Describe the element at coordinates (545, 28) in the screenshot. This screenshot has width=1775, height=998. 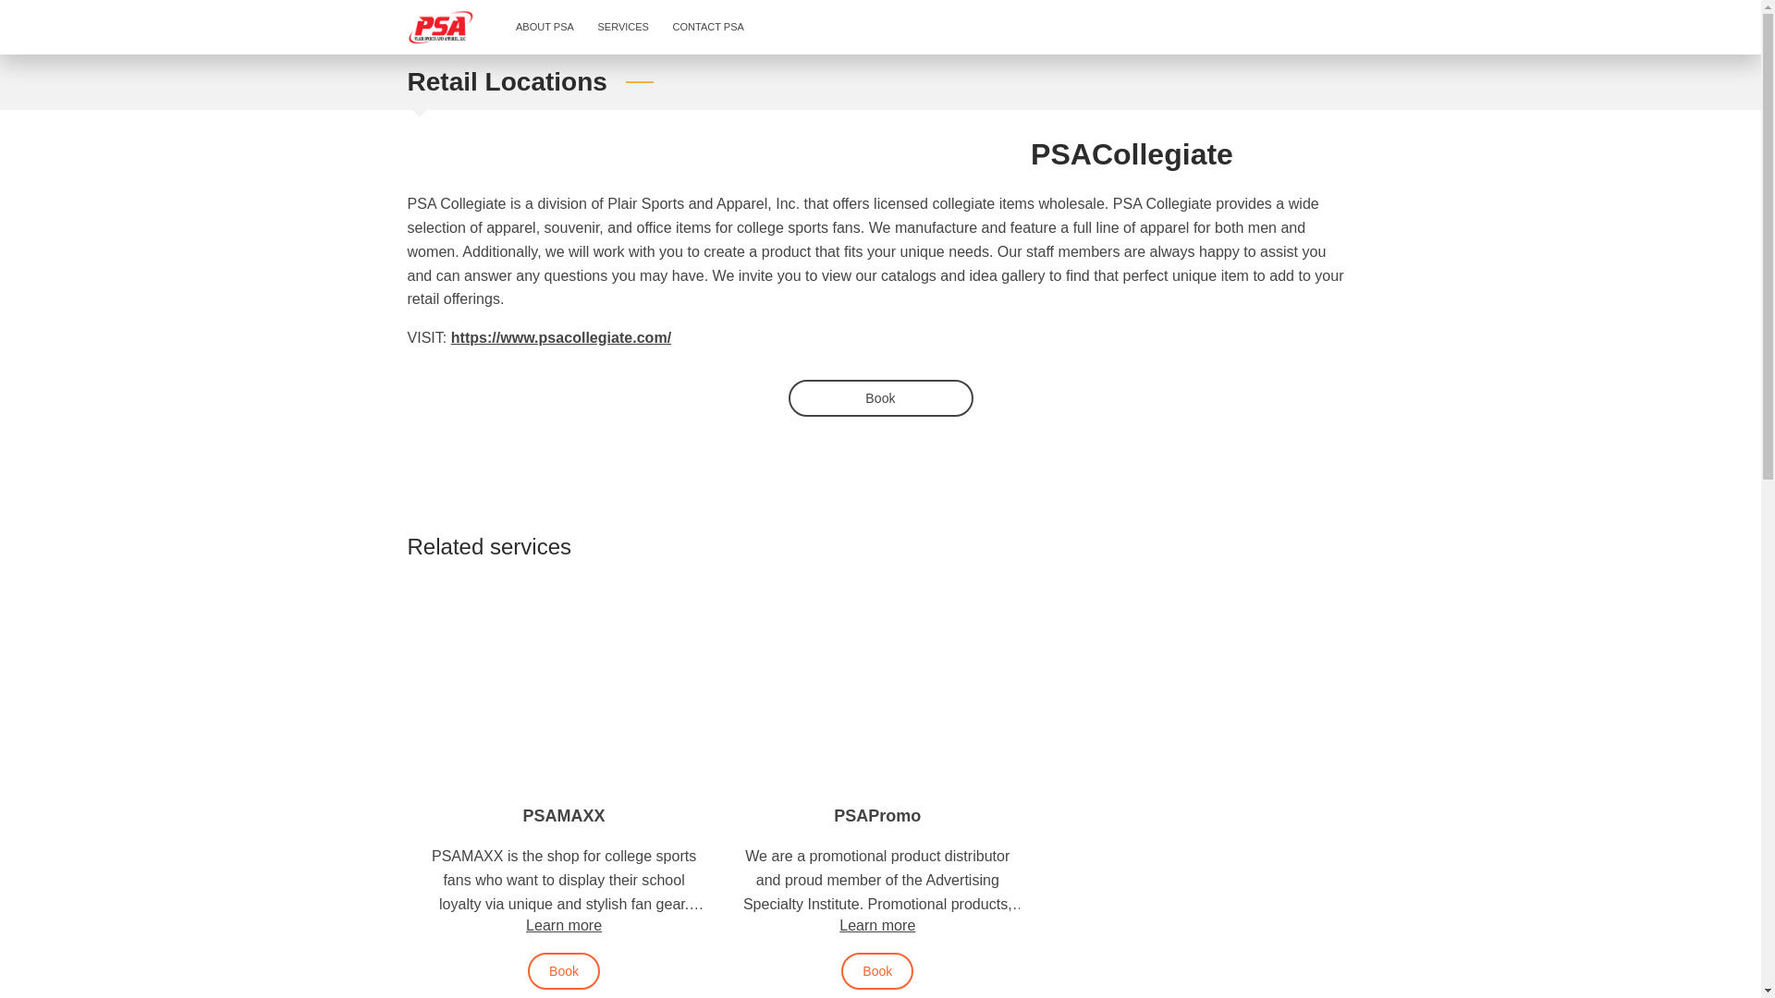
I see `ABOUT PSA` at that location.